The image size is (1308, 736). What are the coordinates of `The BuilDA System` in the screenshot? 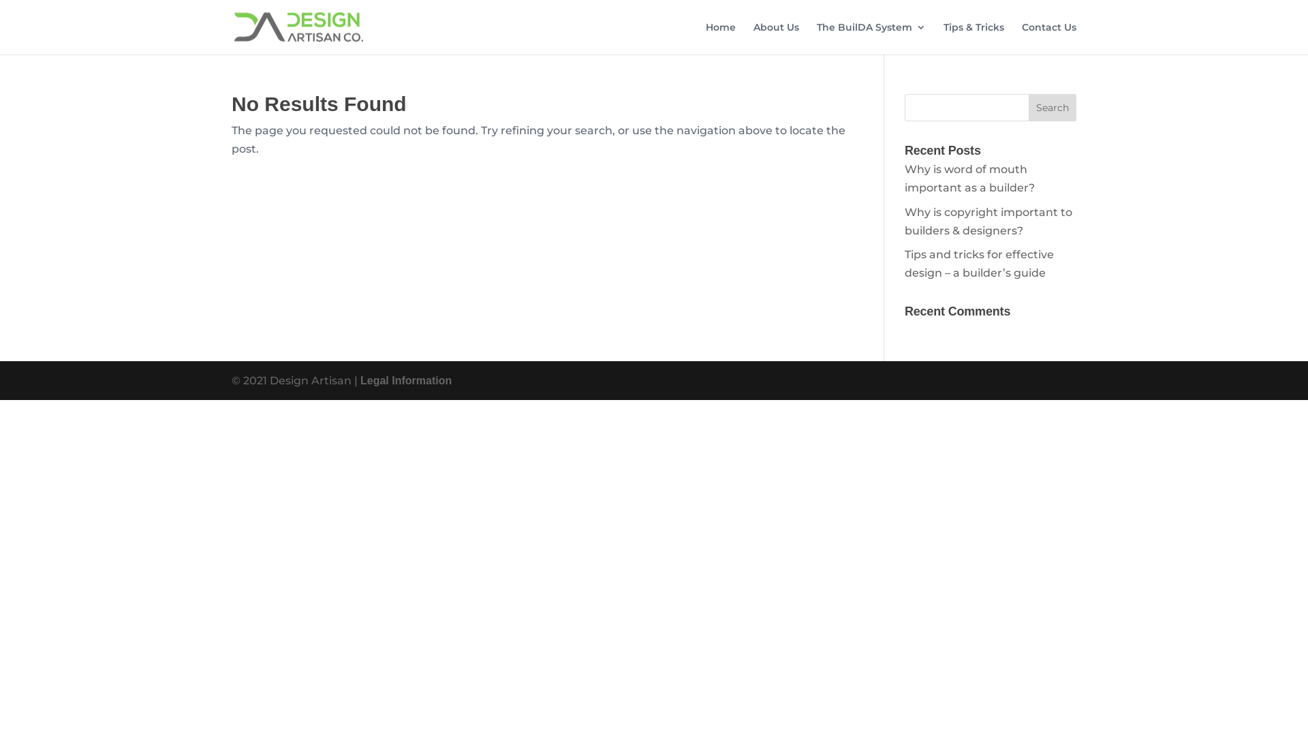 It's located at (871, 38).